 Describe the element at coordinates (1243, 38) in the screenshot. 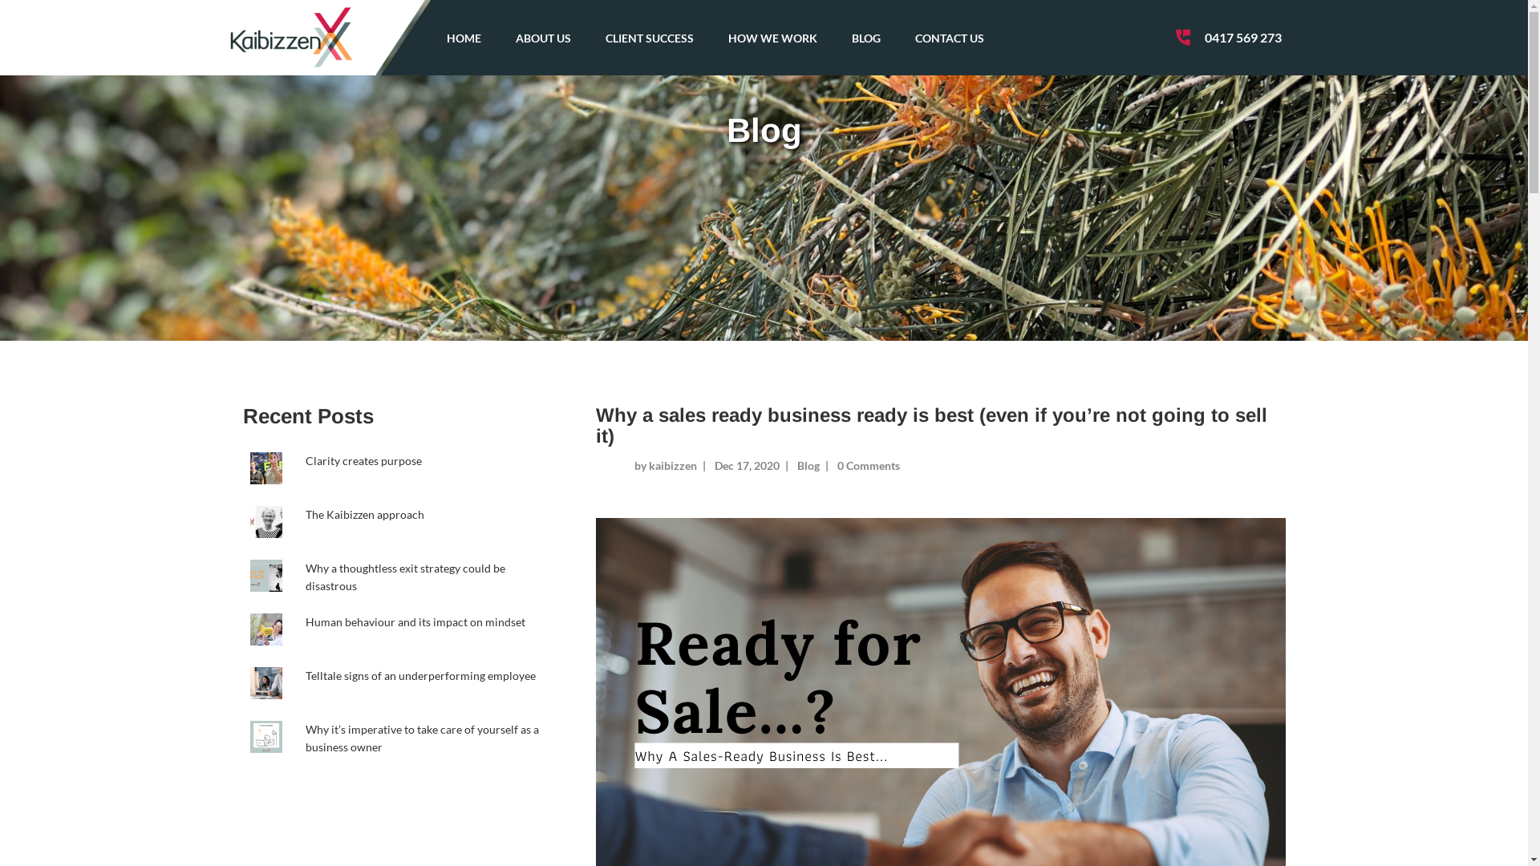

I see `0417 569 273` at that location.